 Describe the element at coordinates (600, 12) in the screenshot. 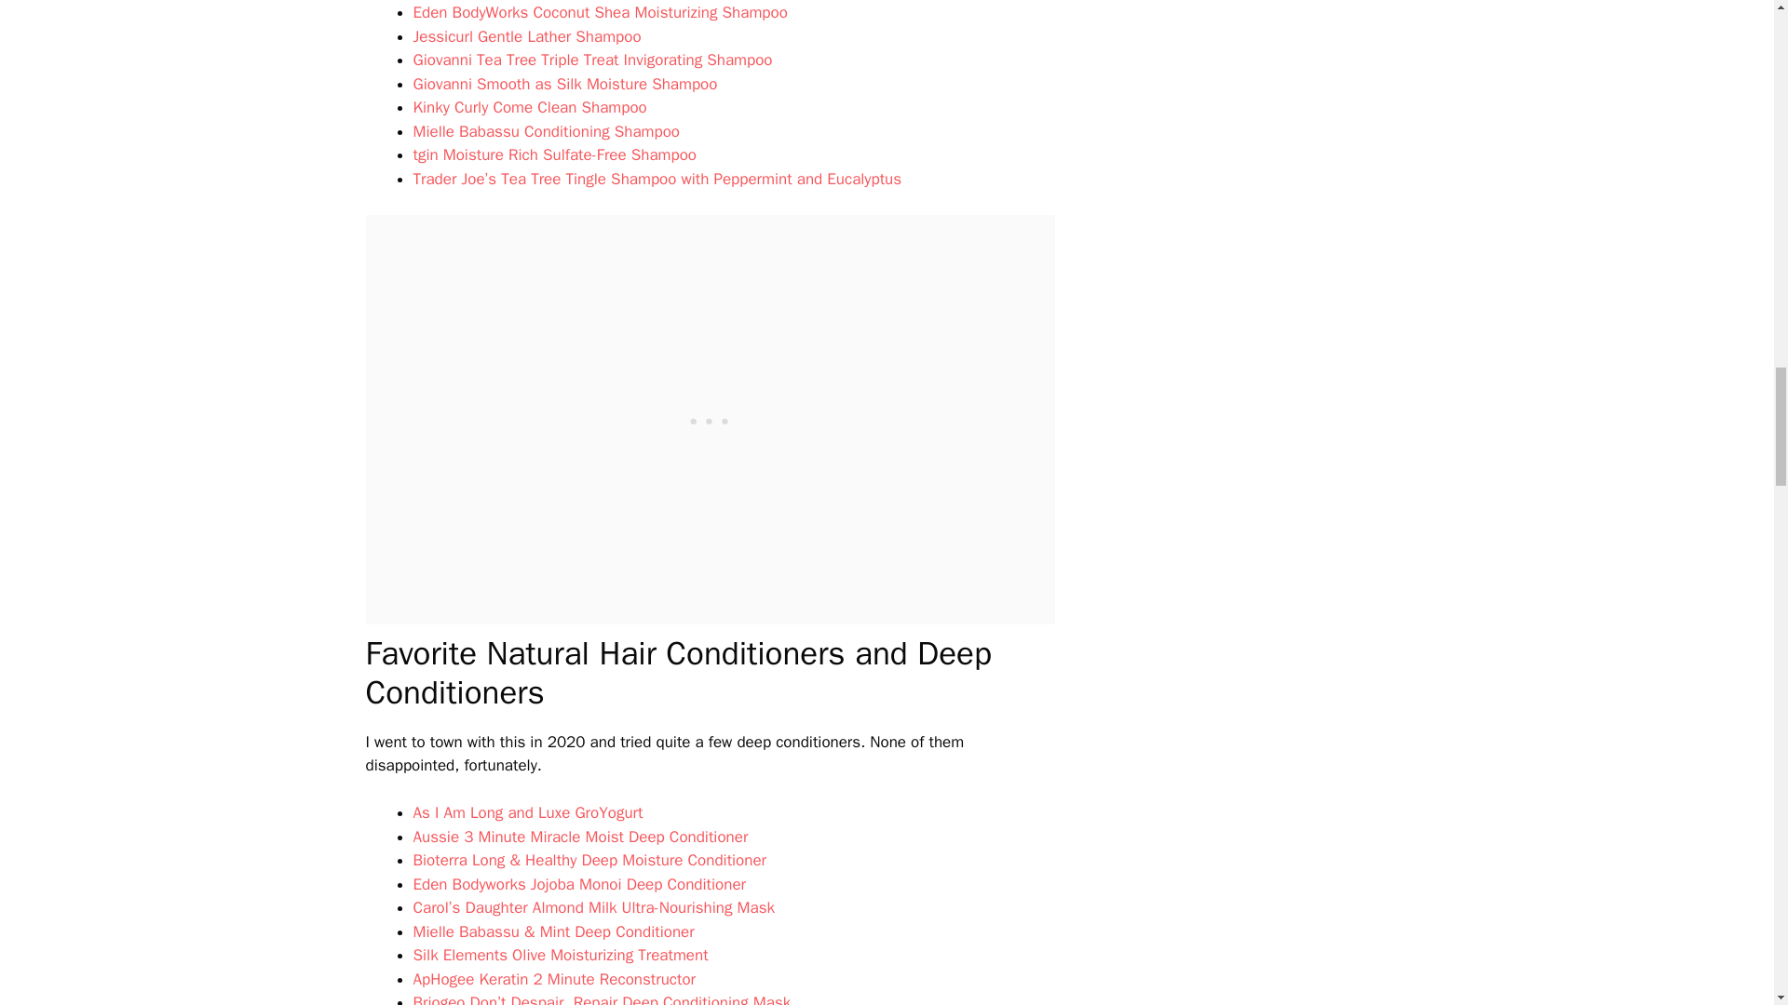

I see `Eden BodyWorks Coconut Shea Moisturizing Shampoo` at that location.